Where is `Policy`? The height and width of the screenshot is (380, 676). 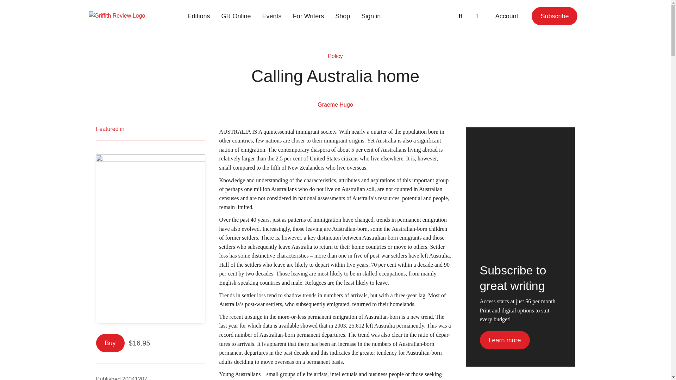
Policy is located at coordinates (335, 56).